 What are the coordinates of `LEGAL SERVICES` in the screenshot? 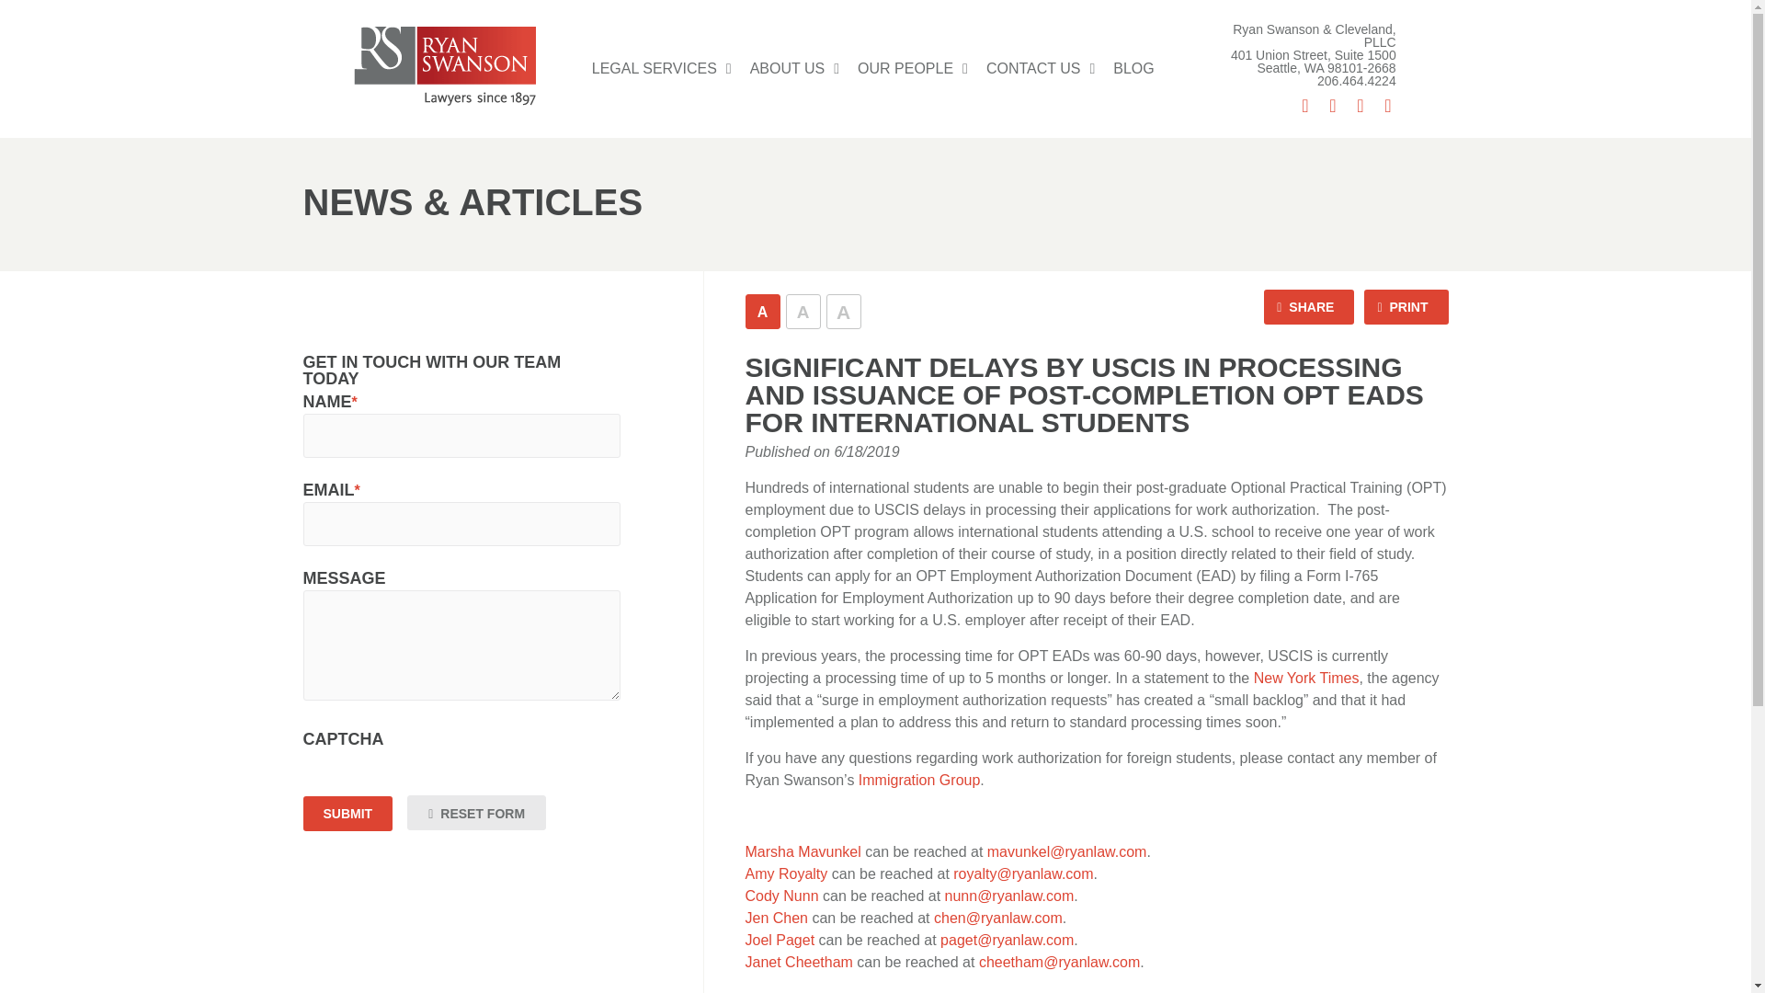 It's located at (662, 68).